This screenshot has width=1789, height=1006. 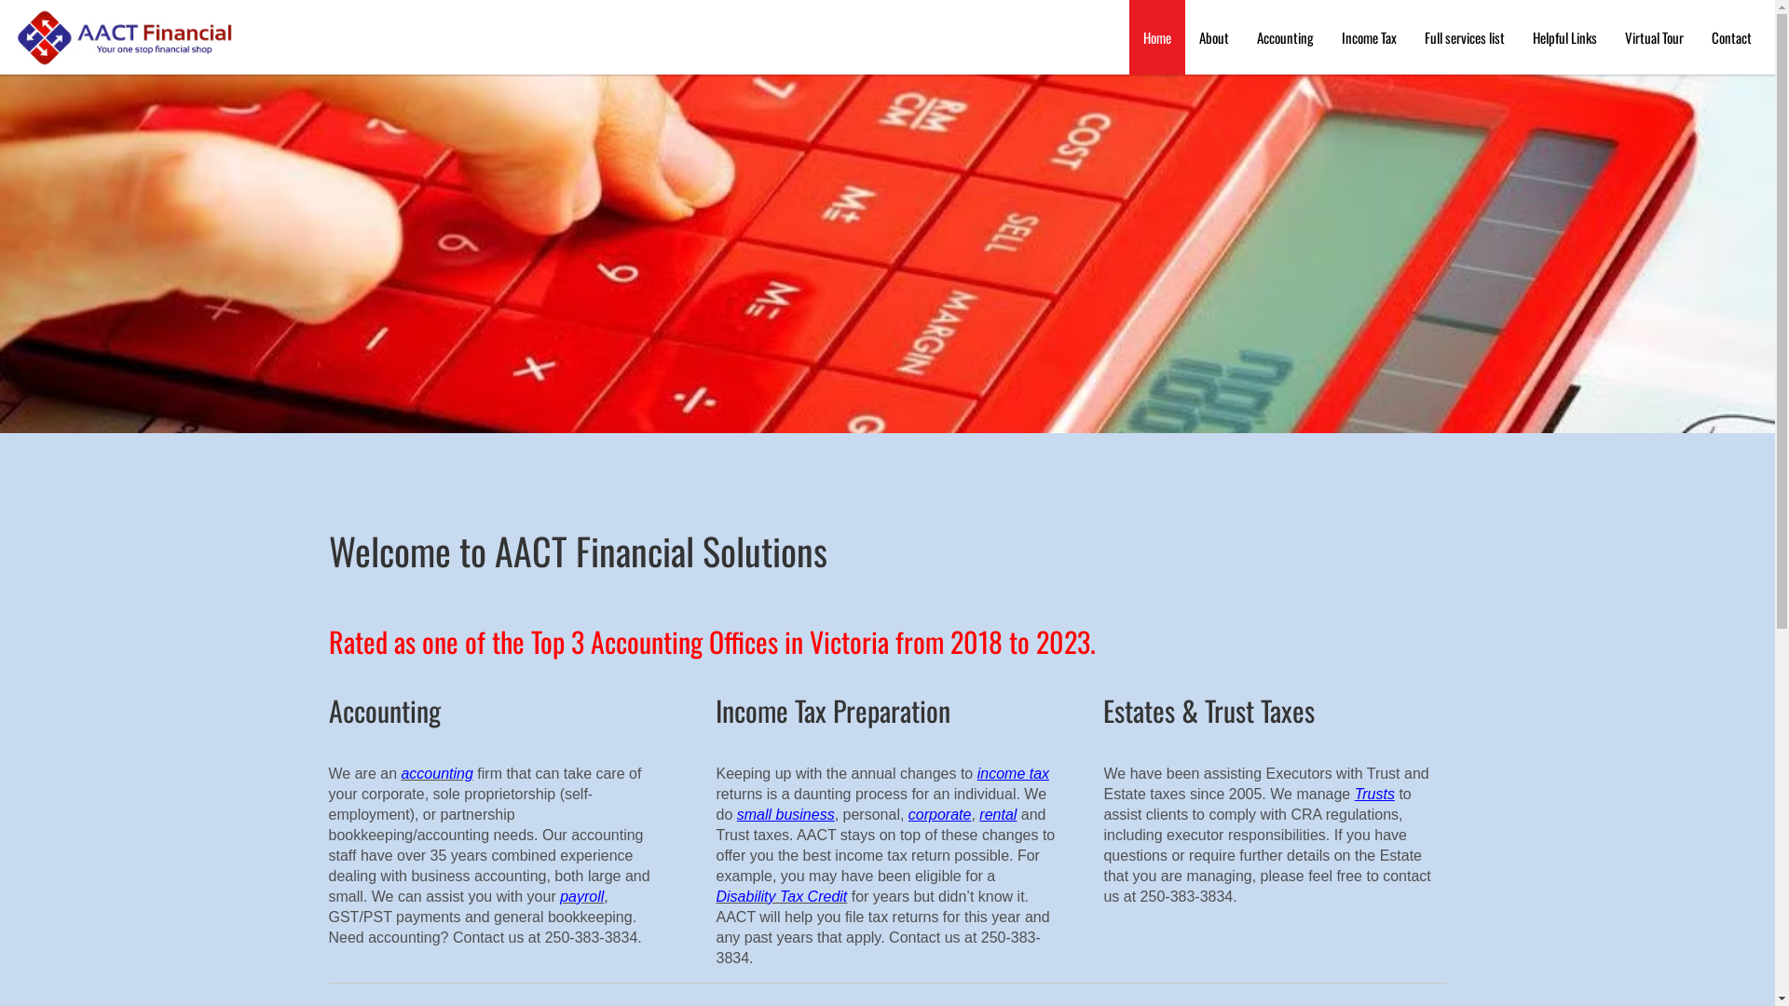 What do you see at coordinates (1375, 794) in the screenshot?
I see `Trusts` at bounding box center [1375, 794].